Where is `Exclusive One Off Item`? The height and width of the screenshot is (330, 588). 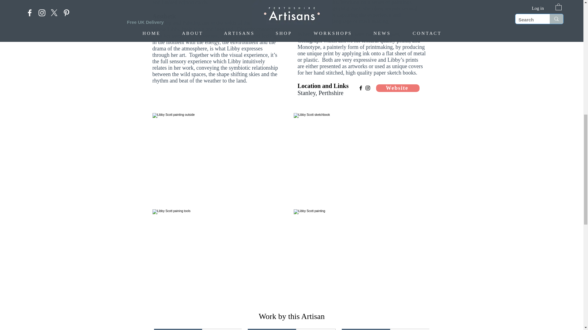 Exclusive One Off Item is located at coordinates (386, 329).